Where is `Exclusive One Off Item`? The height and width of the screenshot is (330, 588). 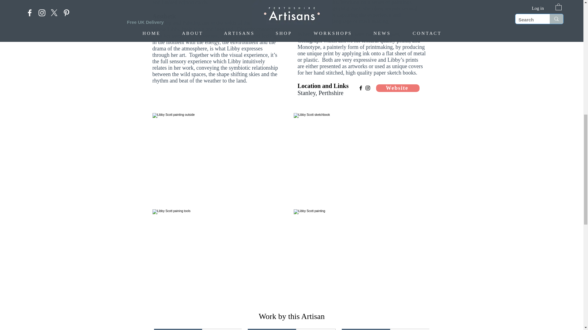 Exclusive One Off Item is located at coordinates (386, 329).